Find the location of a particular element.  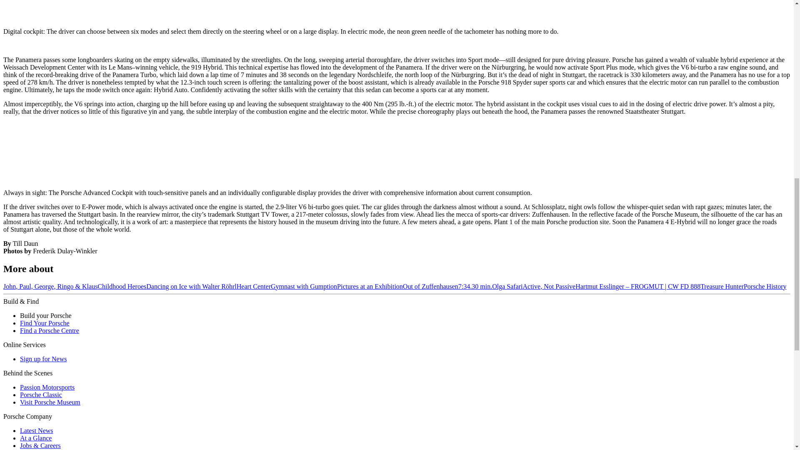

Treasure Hunter is located at coordinates (722, 286).